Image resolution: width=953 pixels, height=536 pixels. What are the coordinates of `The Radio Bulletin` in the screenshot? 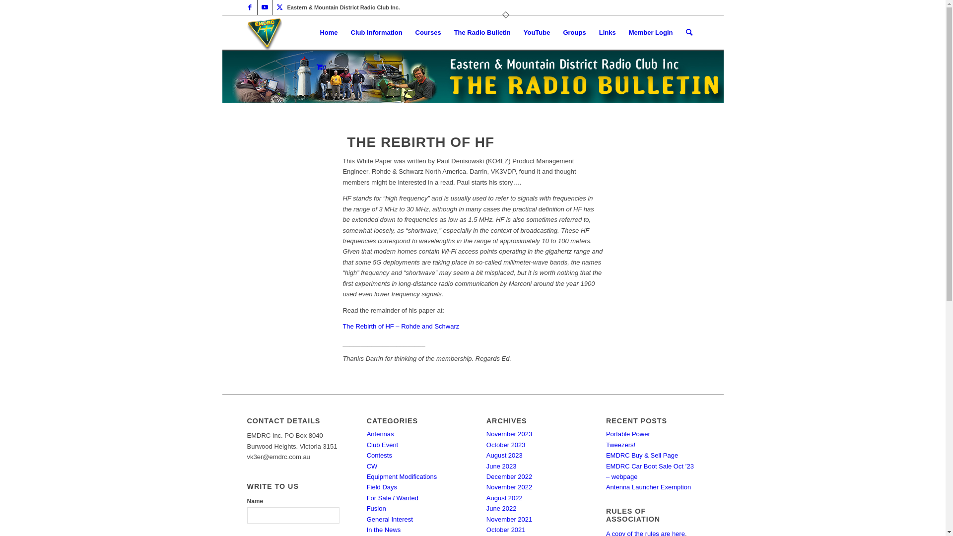 It's located at (482, 33).